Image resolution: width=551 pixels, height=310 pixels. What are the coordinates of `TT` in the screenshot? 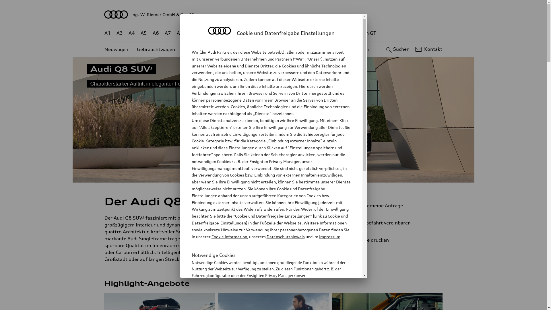 It's located at (309, 33).